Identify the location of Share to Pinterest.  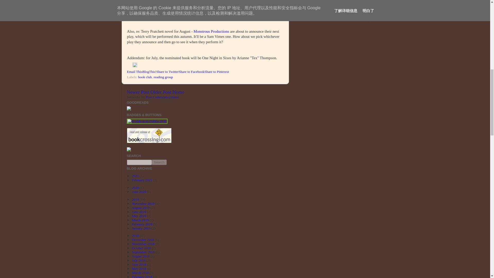
(217, 72).